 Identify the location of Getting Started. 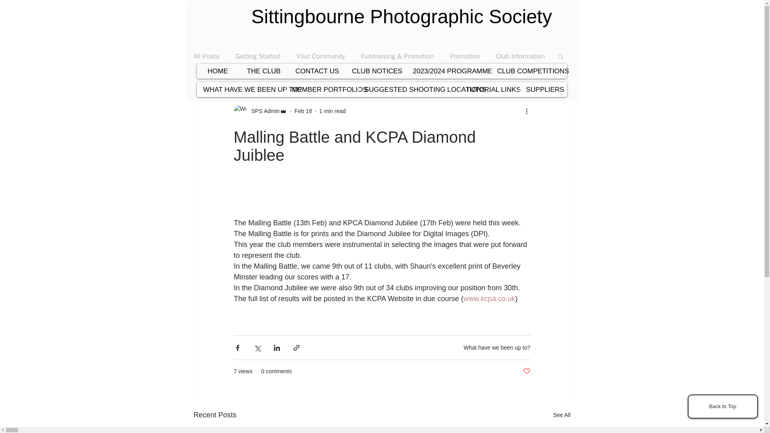
(257, 56).